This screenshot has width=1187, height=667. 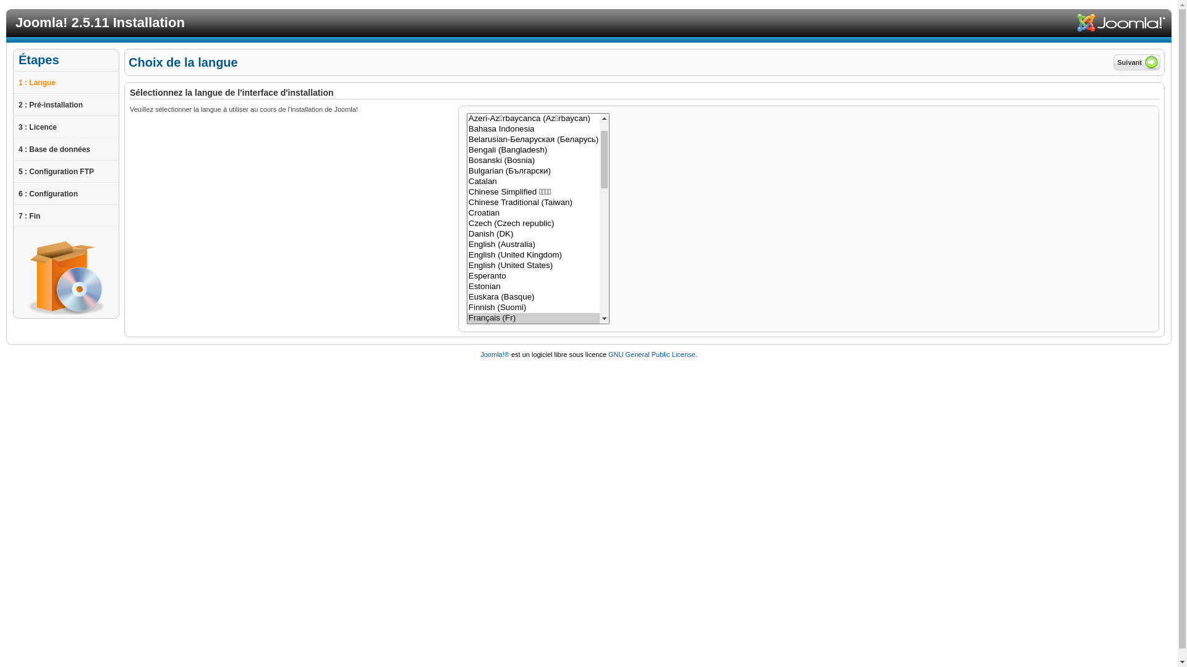 What do you see at coordinates (652, 354) in the screenshot?
I see `GNU General Public License` at bounding box center [652, 354].